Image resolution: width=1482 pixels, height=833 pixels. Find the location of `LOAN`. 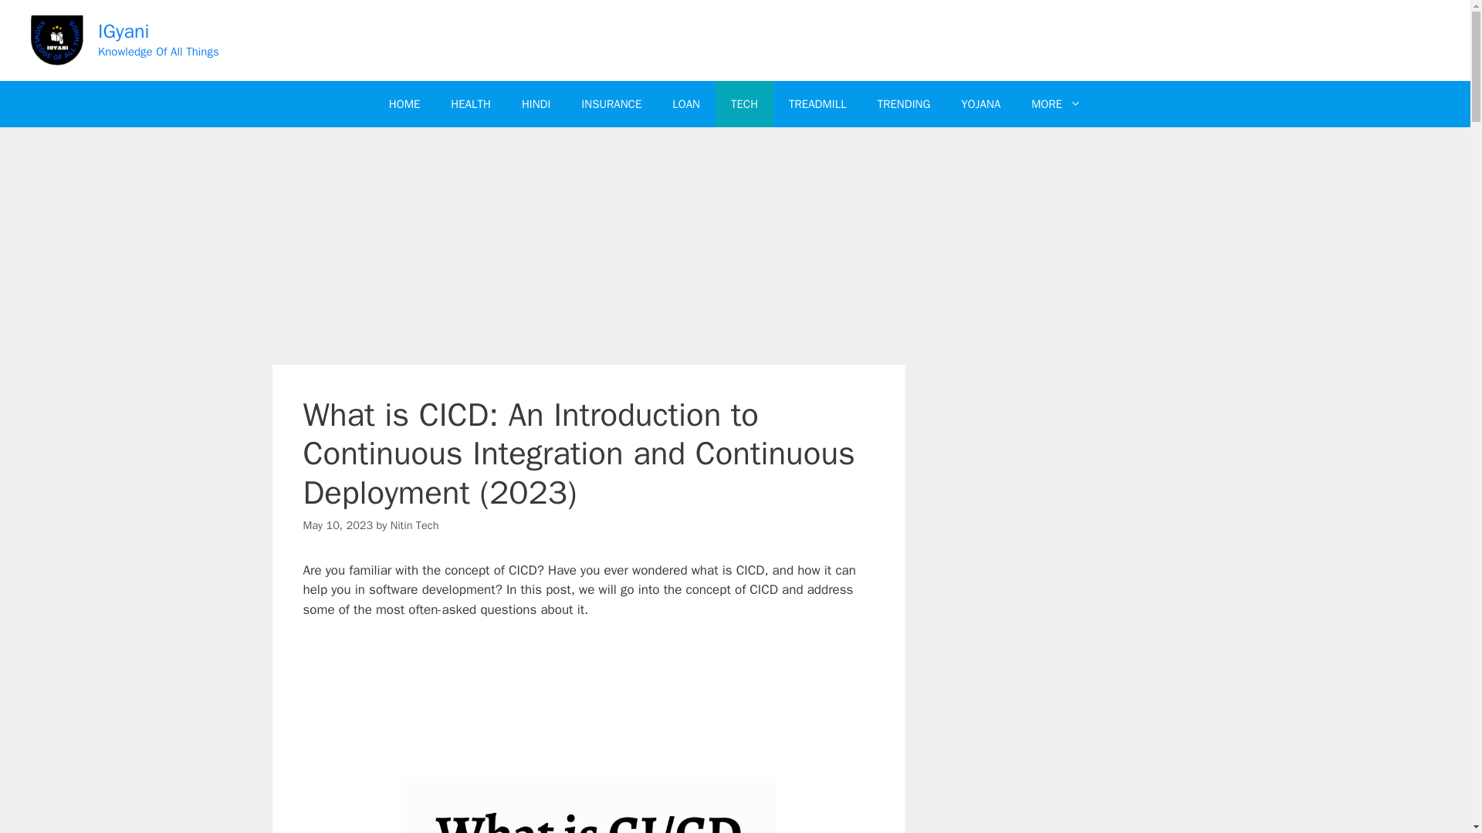

LOAN is located at coordinates (685, 103).